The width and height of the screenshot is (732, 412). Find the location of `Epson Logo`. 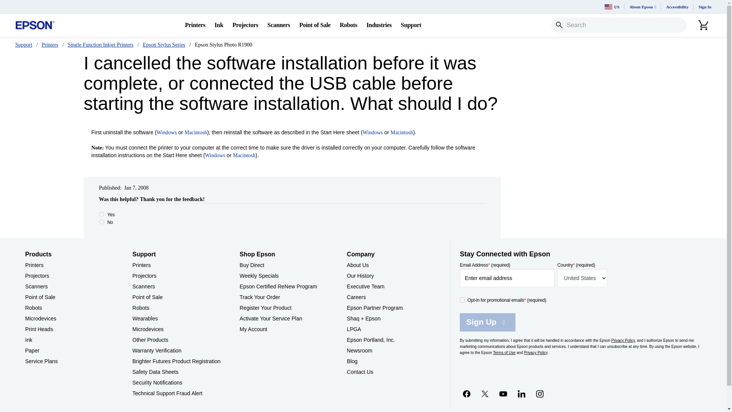

Epson Logo is located at coordinates (35, 25).